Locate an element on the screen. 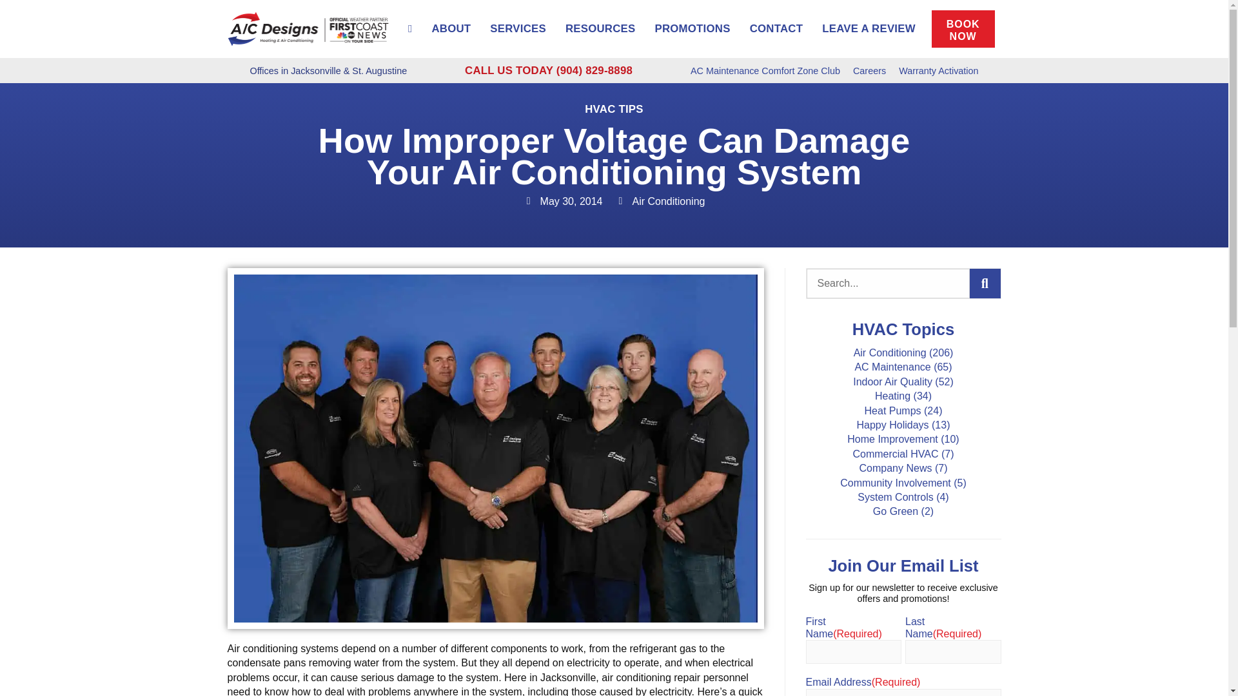 The image size is (1238, 696). ABOUT is located at coordinates (451, 28).